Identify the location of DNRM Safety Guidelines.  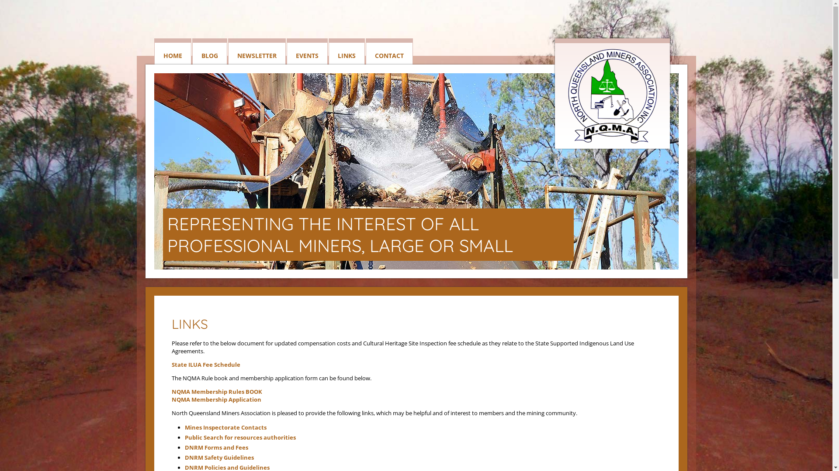
(219, 457).